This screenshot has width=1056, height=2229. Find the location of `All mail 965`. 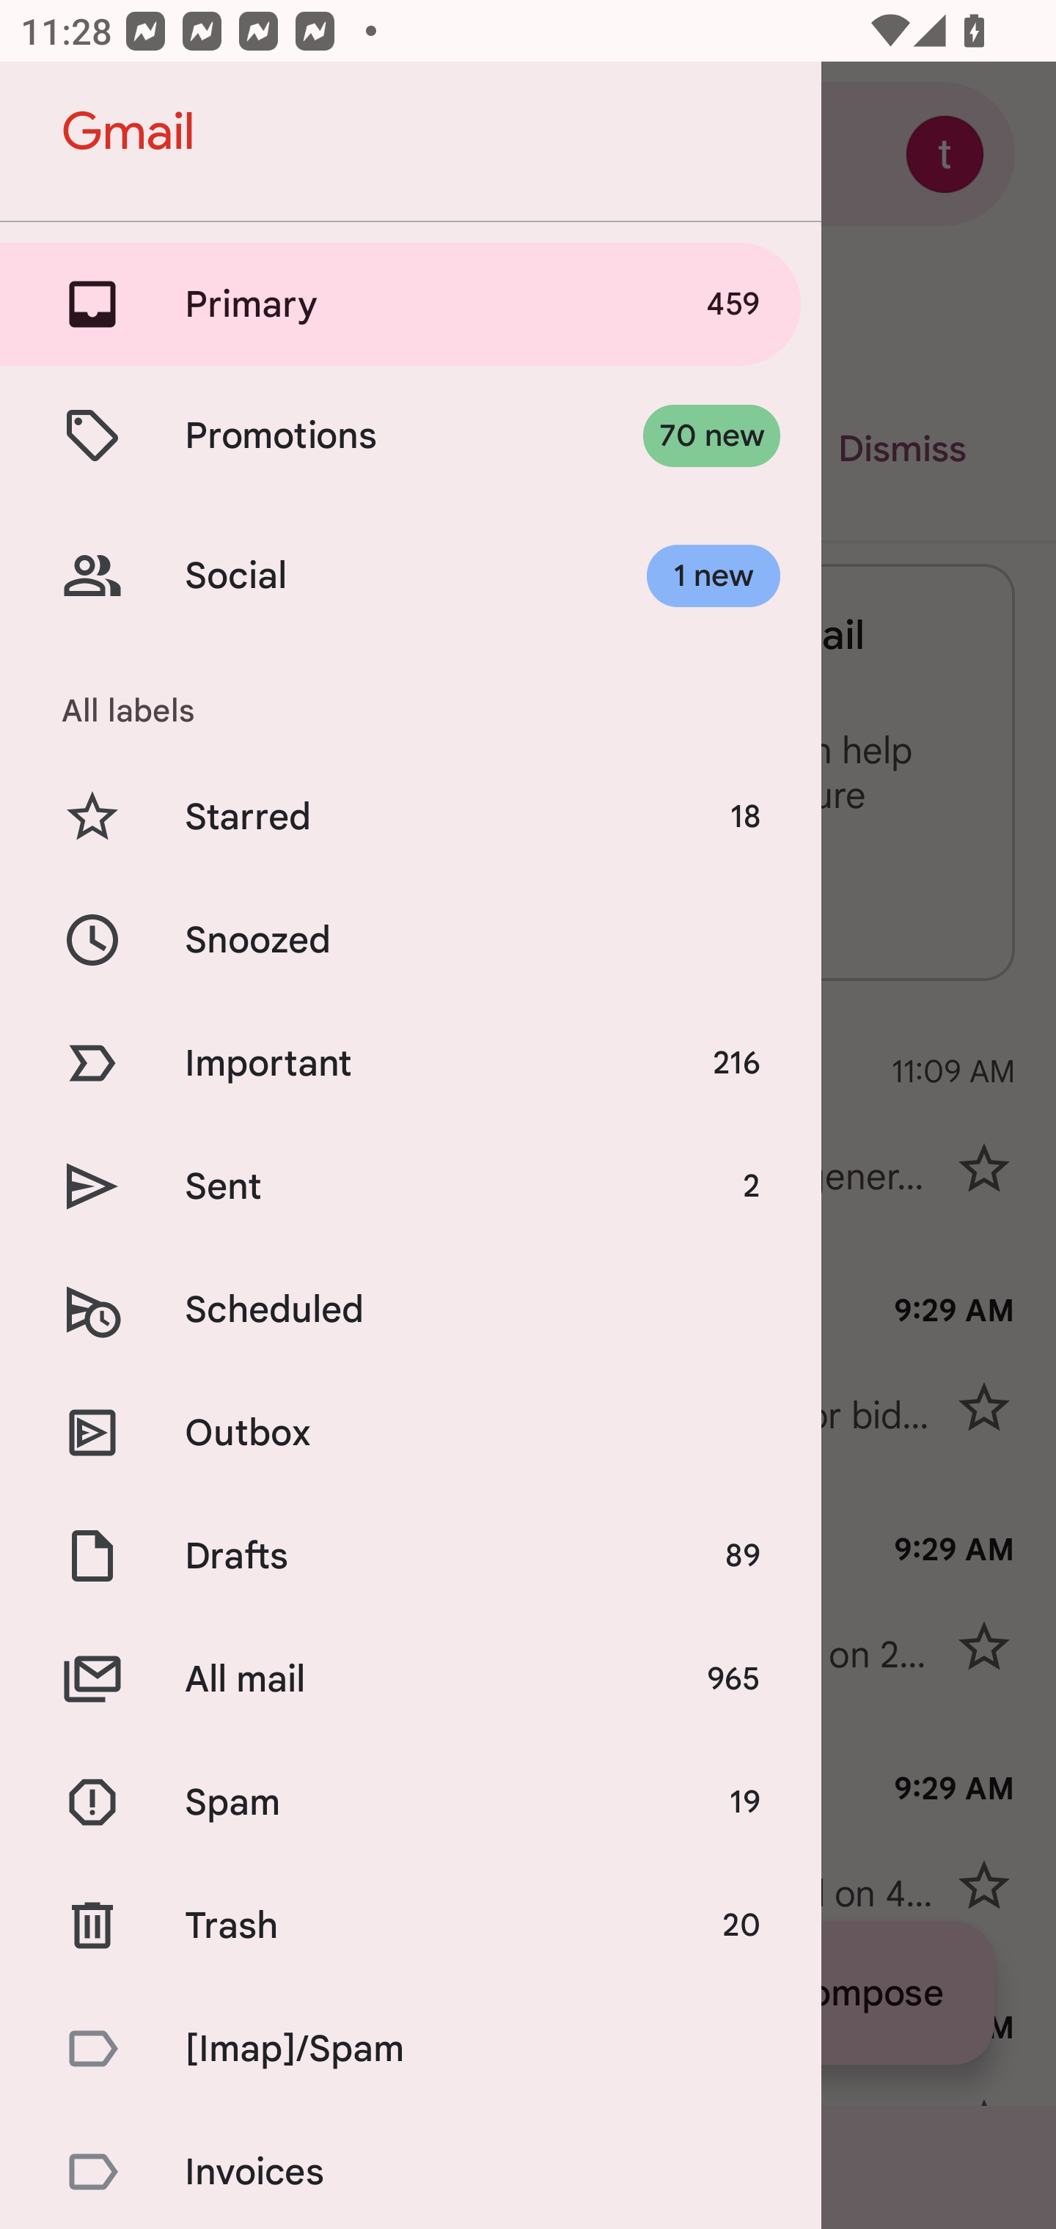

All mail 965 is located at coordinates (411, 1679).